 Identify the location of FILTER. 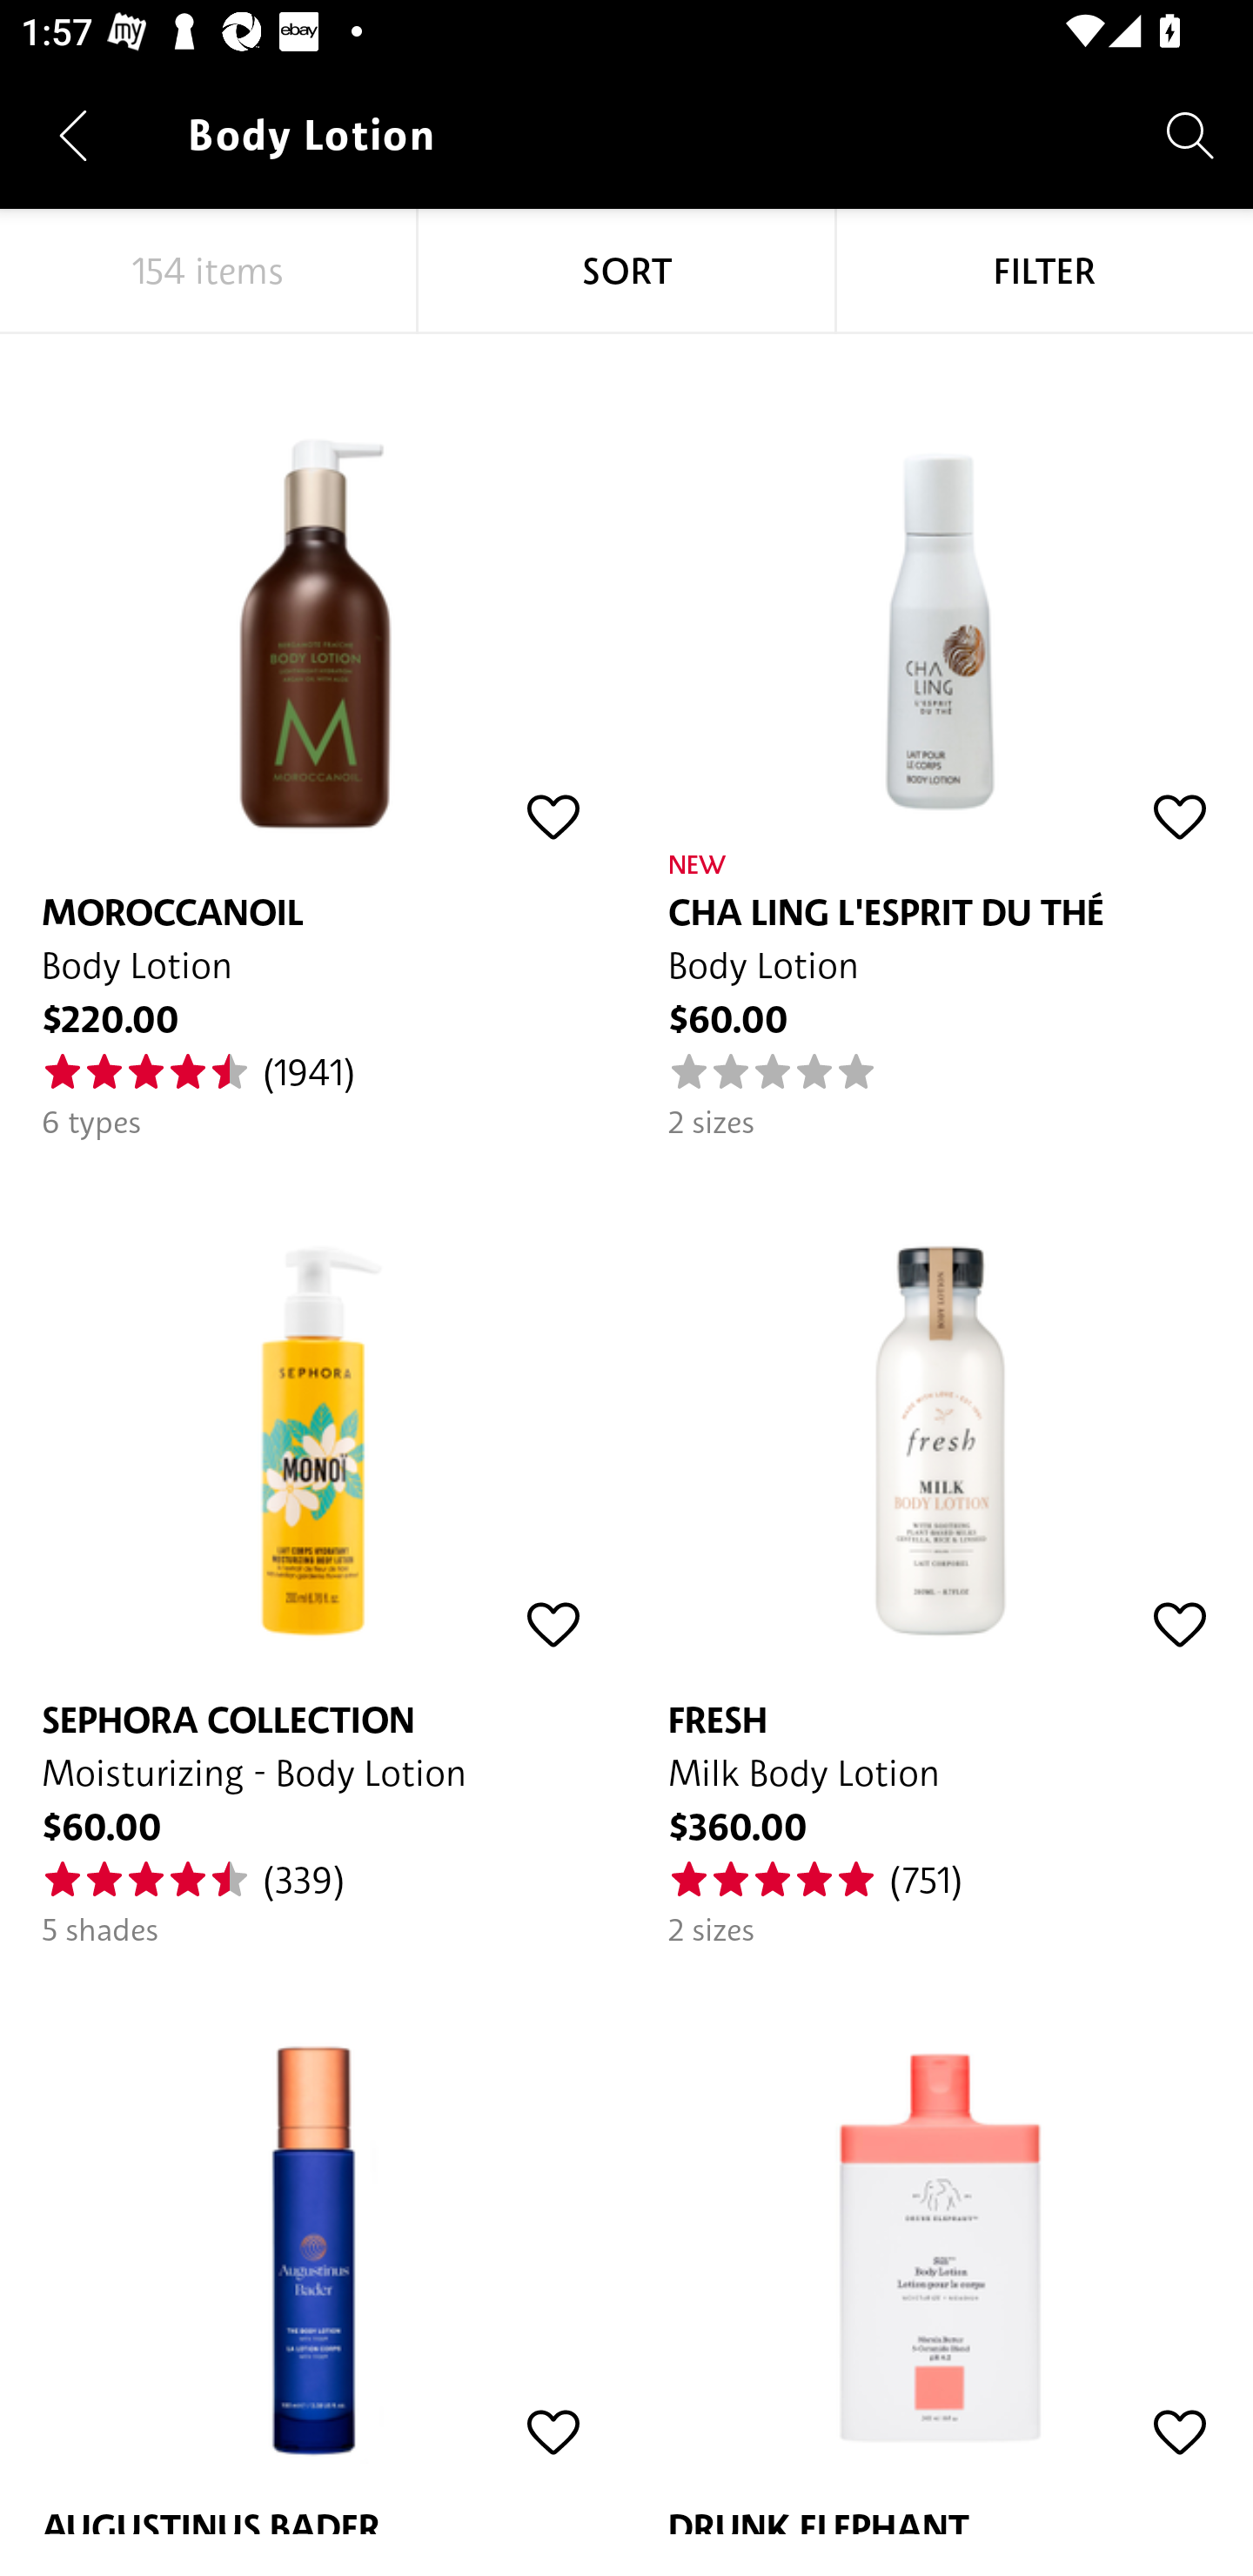
(1044, 272).